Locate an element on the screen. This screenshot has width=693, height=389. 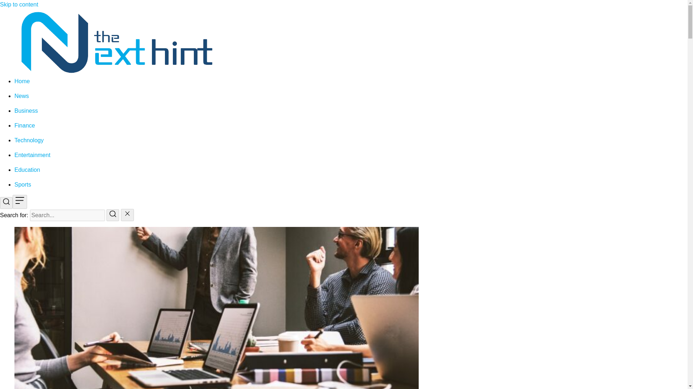
Education is located at coordinates (27, 170).